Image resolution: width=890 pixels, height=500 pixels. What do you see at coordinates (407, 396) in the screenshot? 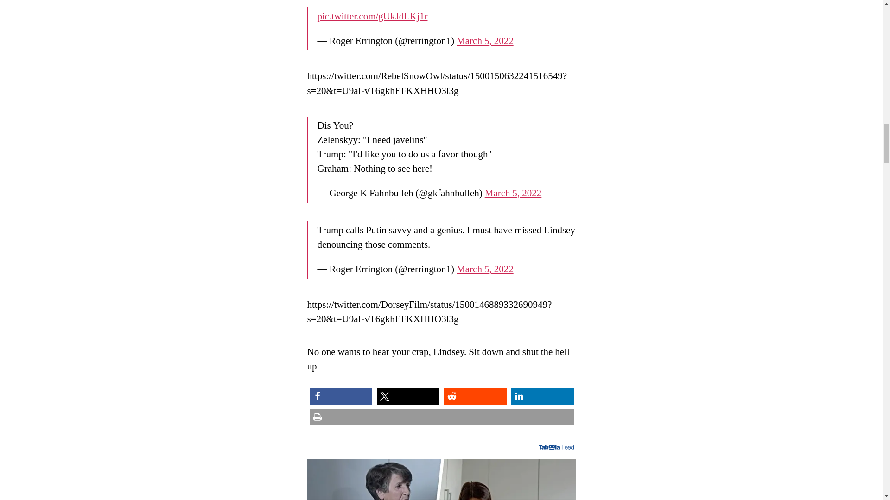
I see `Share on X` at bounding box center [407, 396].